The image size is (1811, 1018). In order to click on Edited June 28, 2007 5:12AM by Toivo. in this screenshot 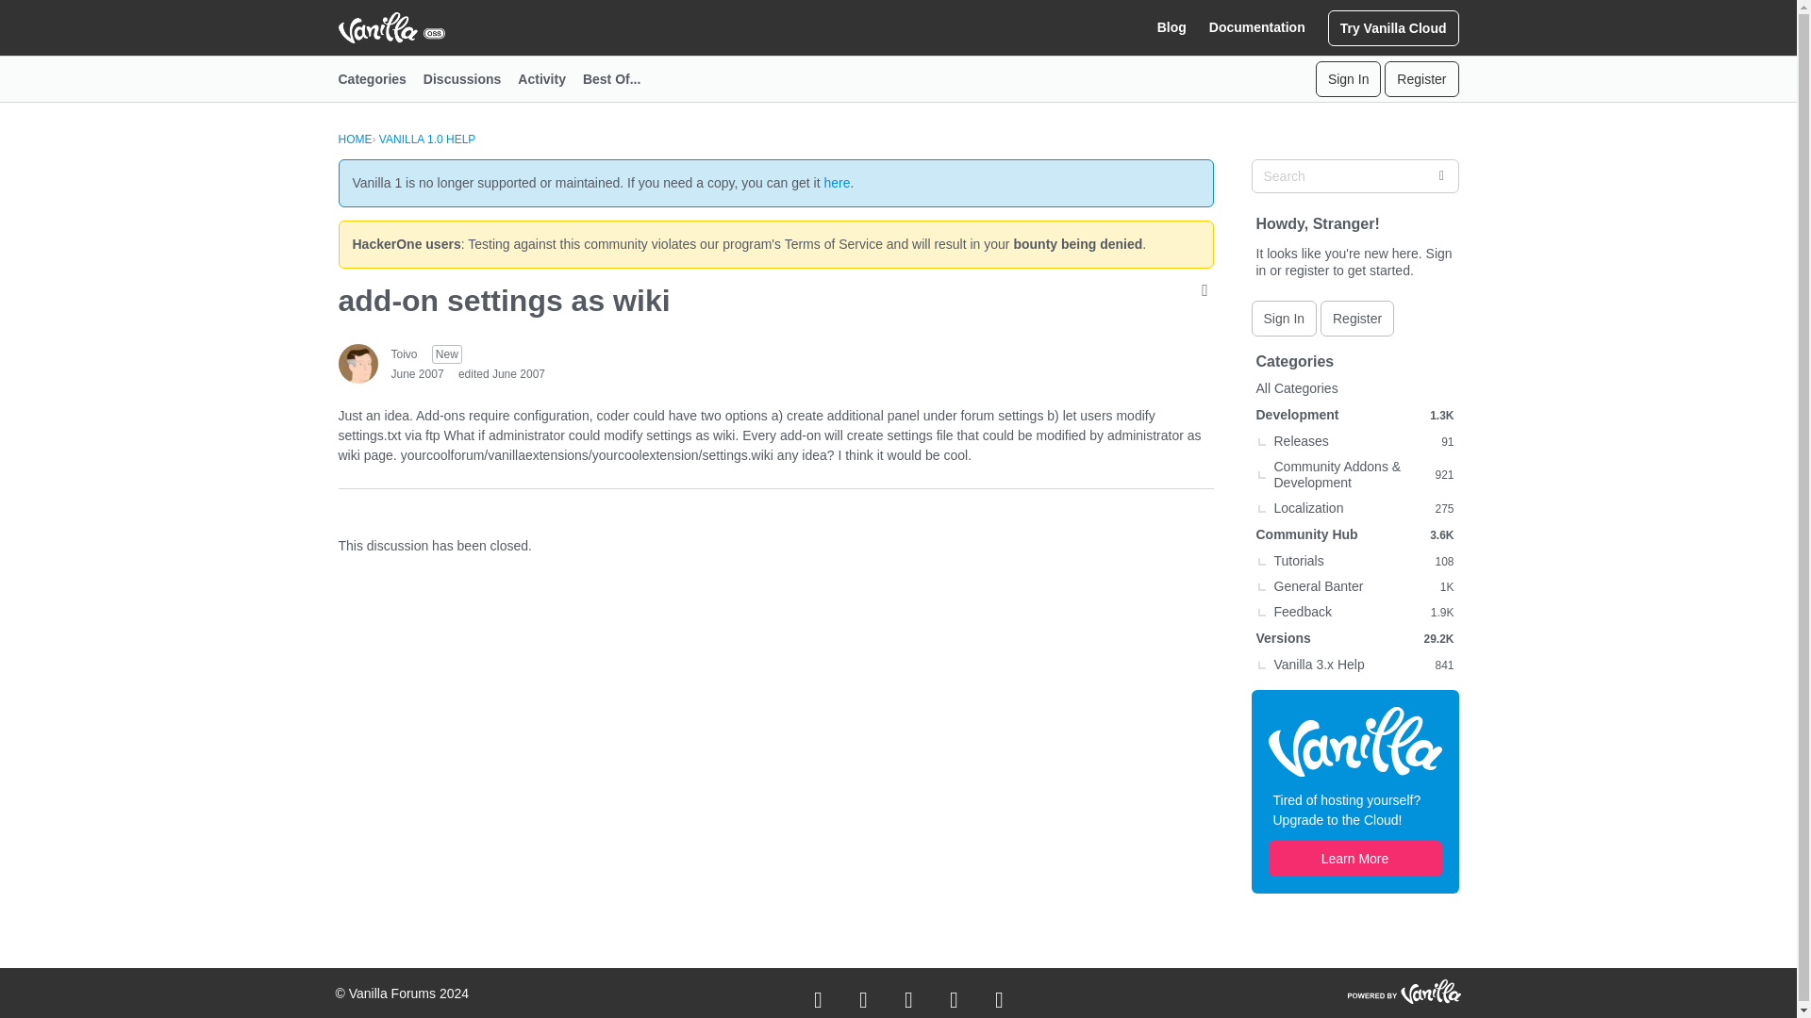, I will do `click(501, 373)`.